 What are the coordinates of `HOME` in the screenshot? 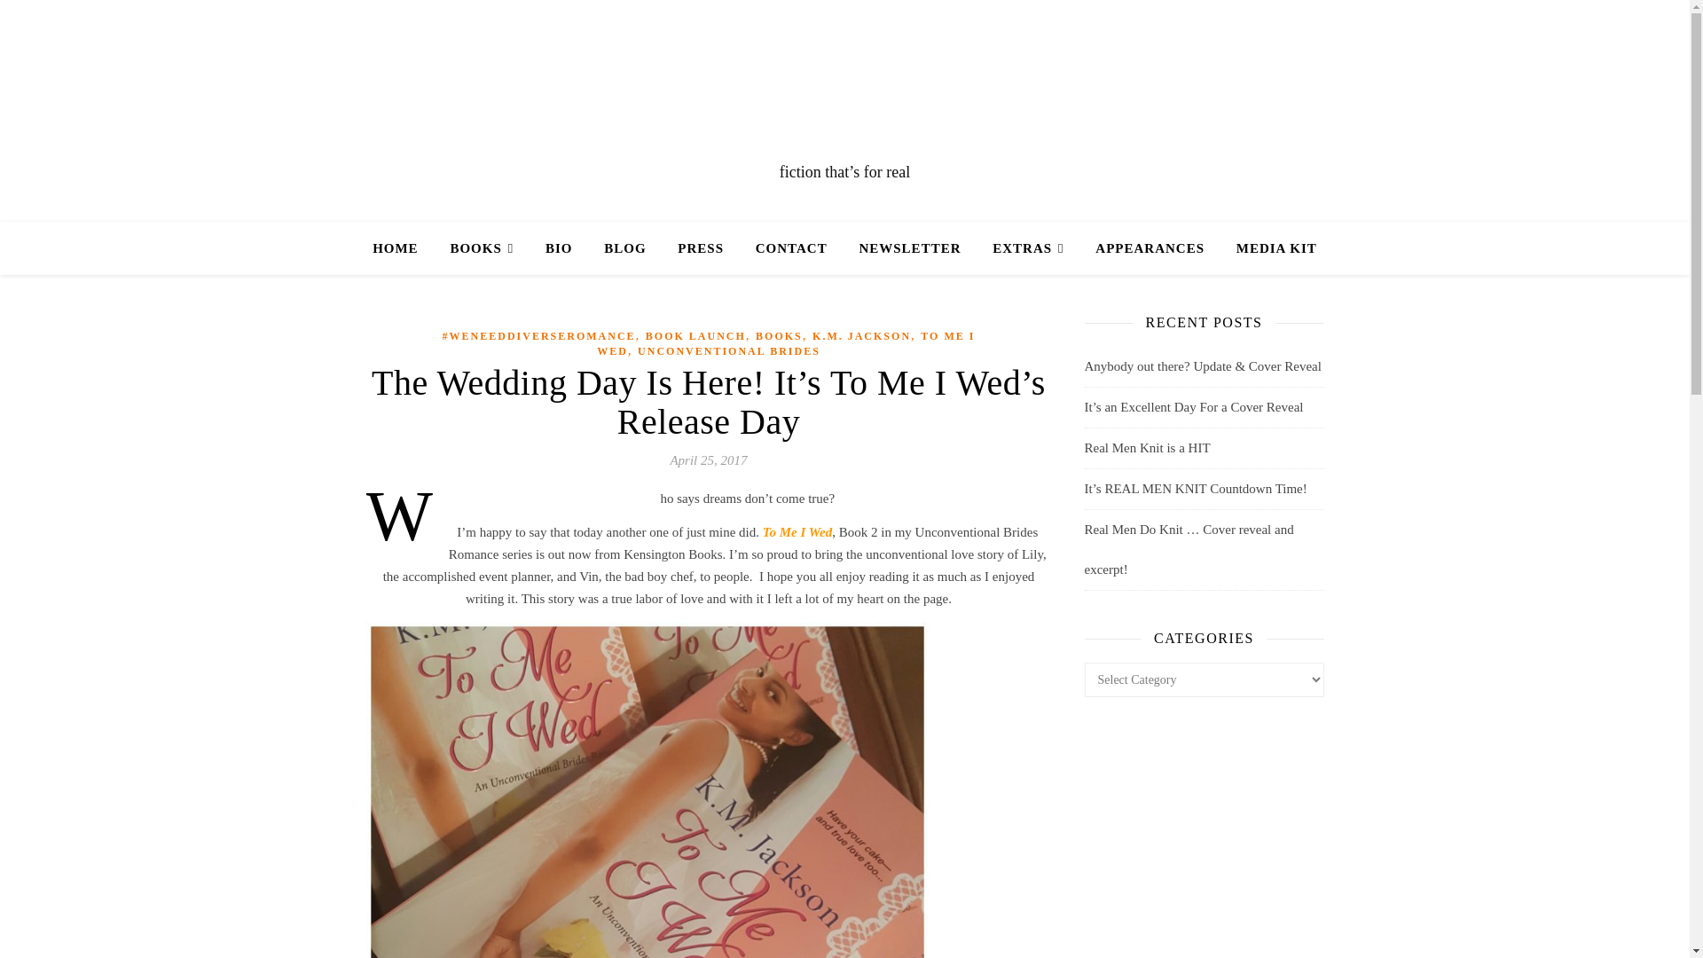 It's located at (403, 247).